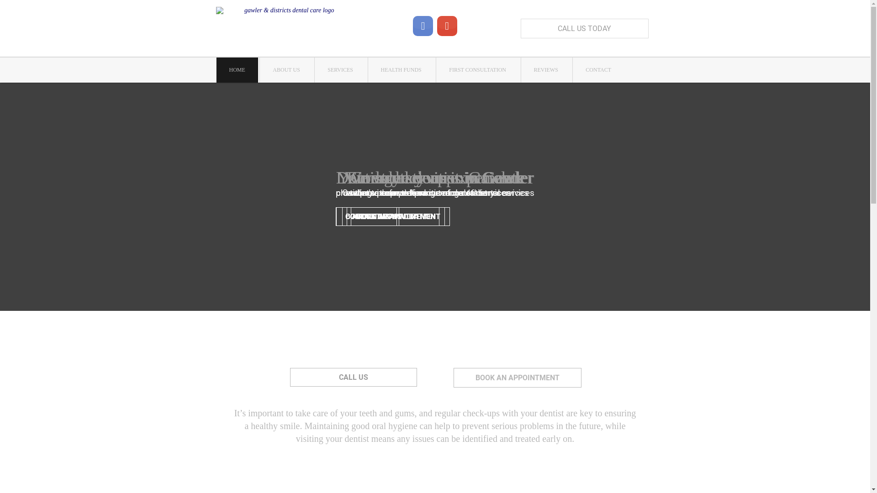 The width and height of the screenshot is (877, 493). I want to click on BOOK AN APPOINTMENT, so click(517, 378).